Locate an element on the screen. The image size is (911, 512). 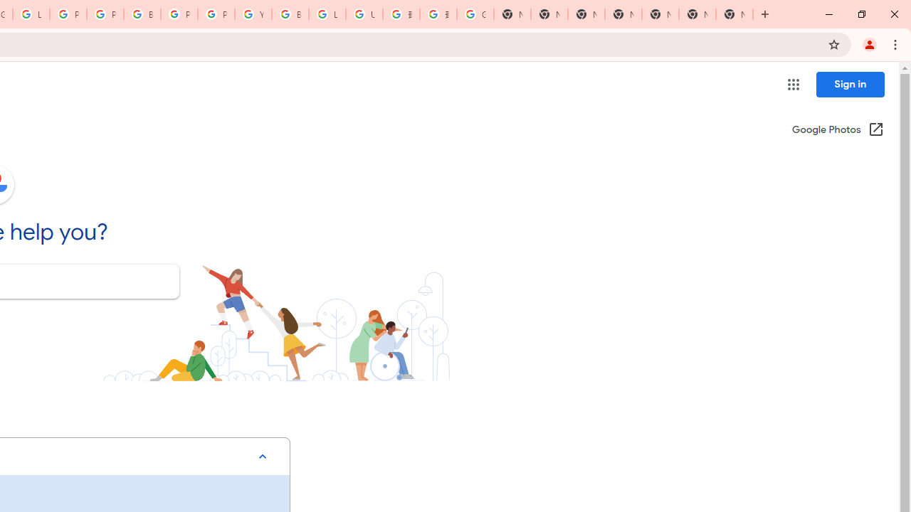
Privacy Help Center - Policies Help is located at coordinates (68, 14).